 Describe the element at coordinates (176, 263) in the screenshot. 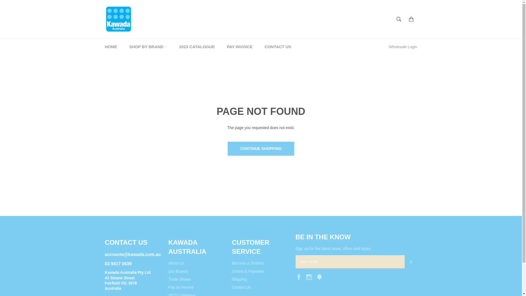

I see `About Us` at that location.